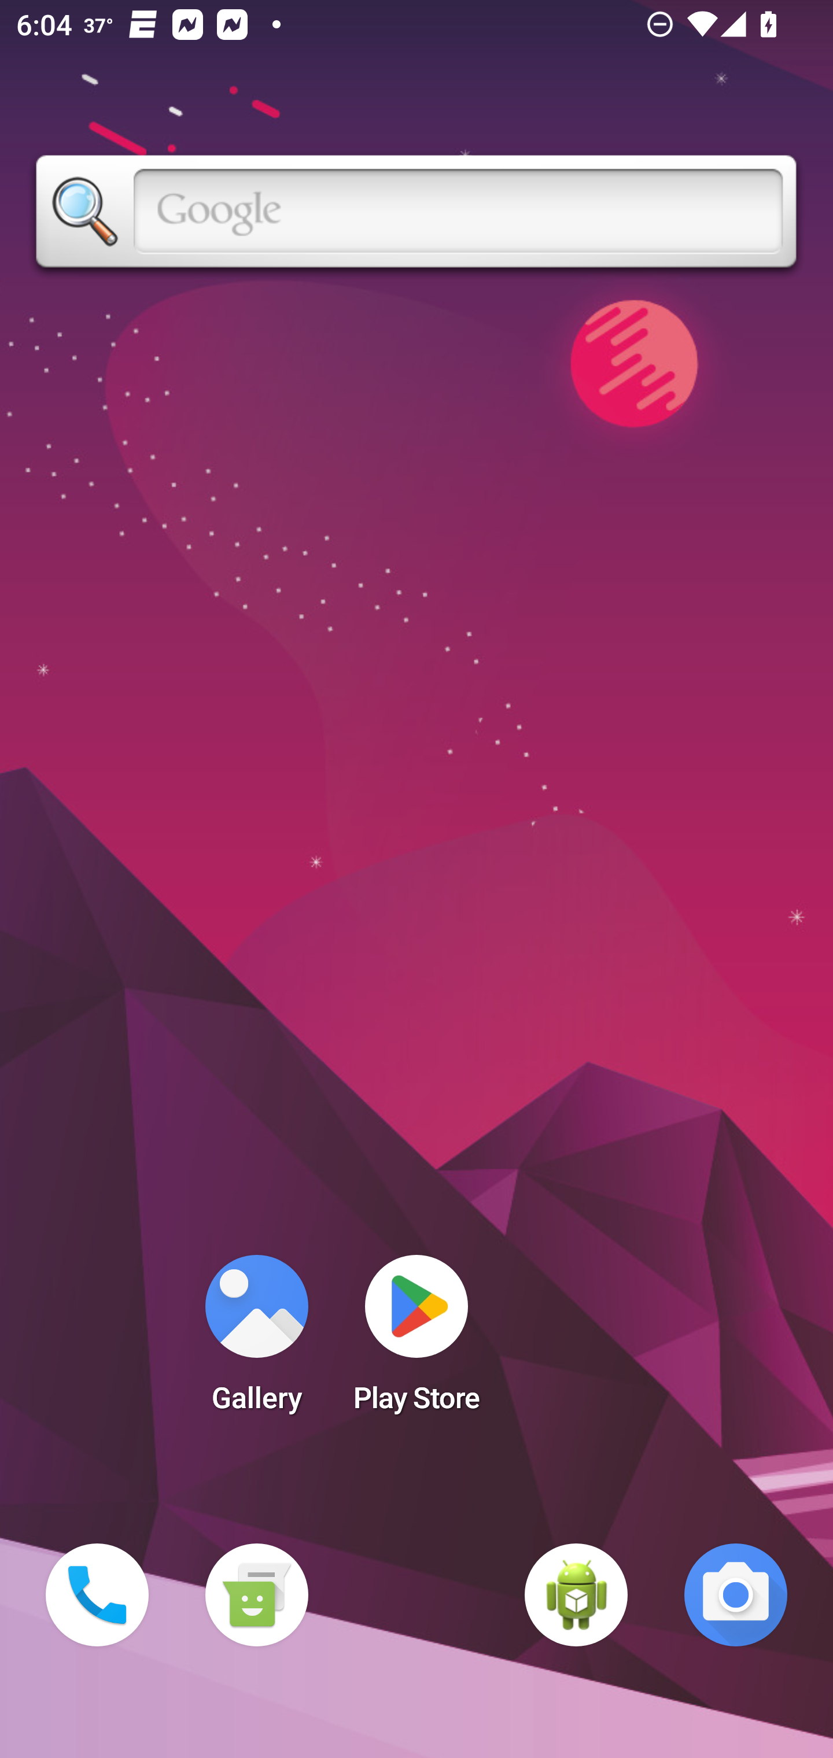 The height and width of the screenshot is (1758, 833). I want to click on Camera, so click(736, 1595).